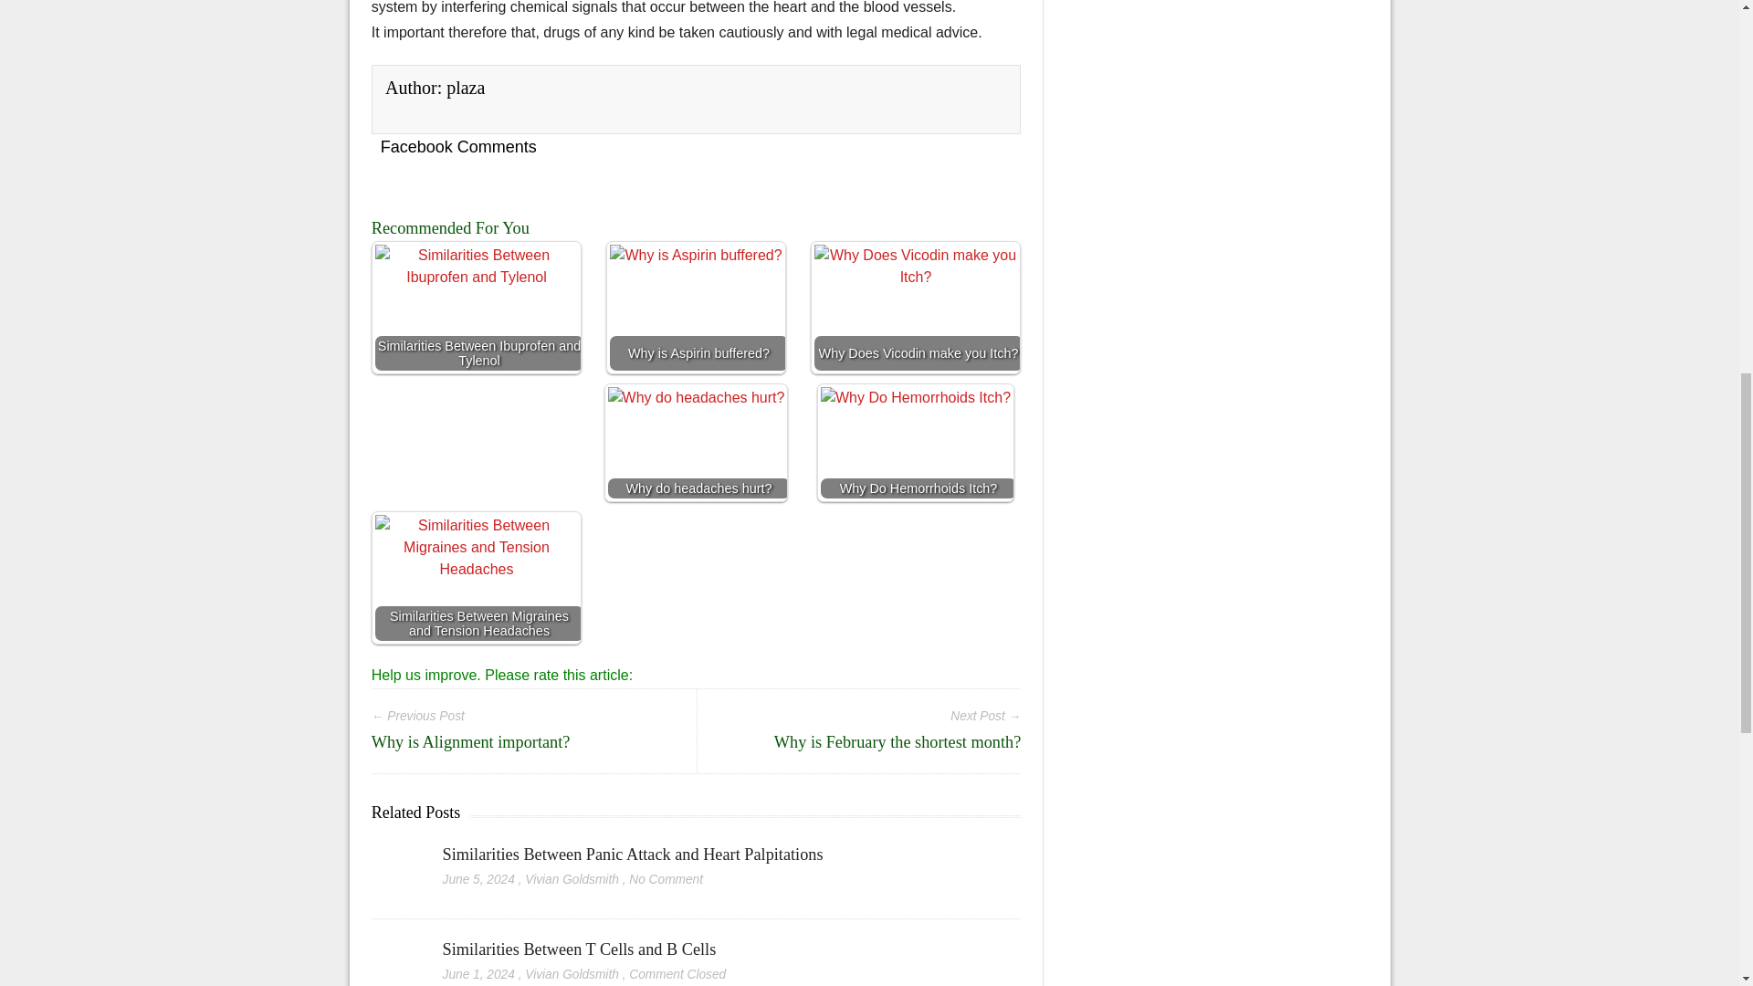  What do you see at coordinates (695, 307) in the screenshot?
I see `Why is Aspirin buffered?` at bounding box center [695, 307].